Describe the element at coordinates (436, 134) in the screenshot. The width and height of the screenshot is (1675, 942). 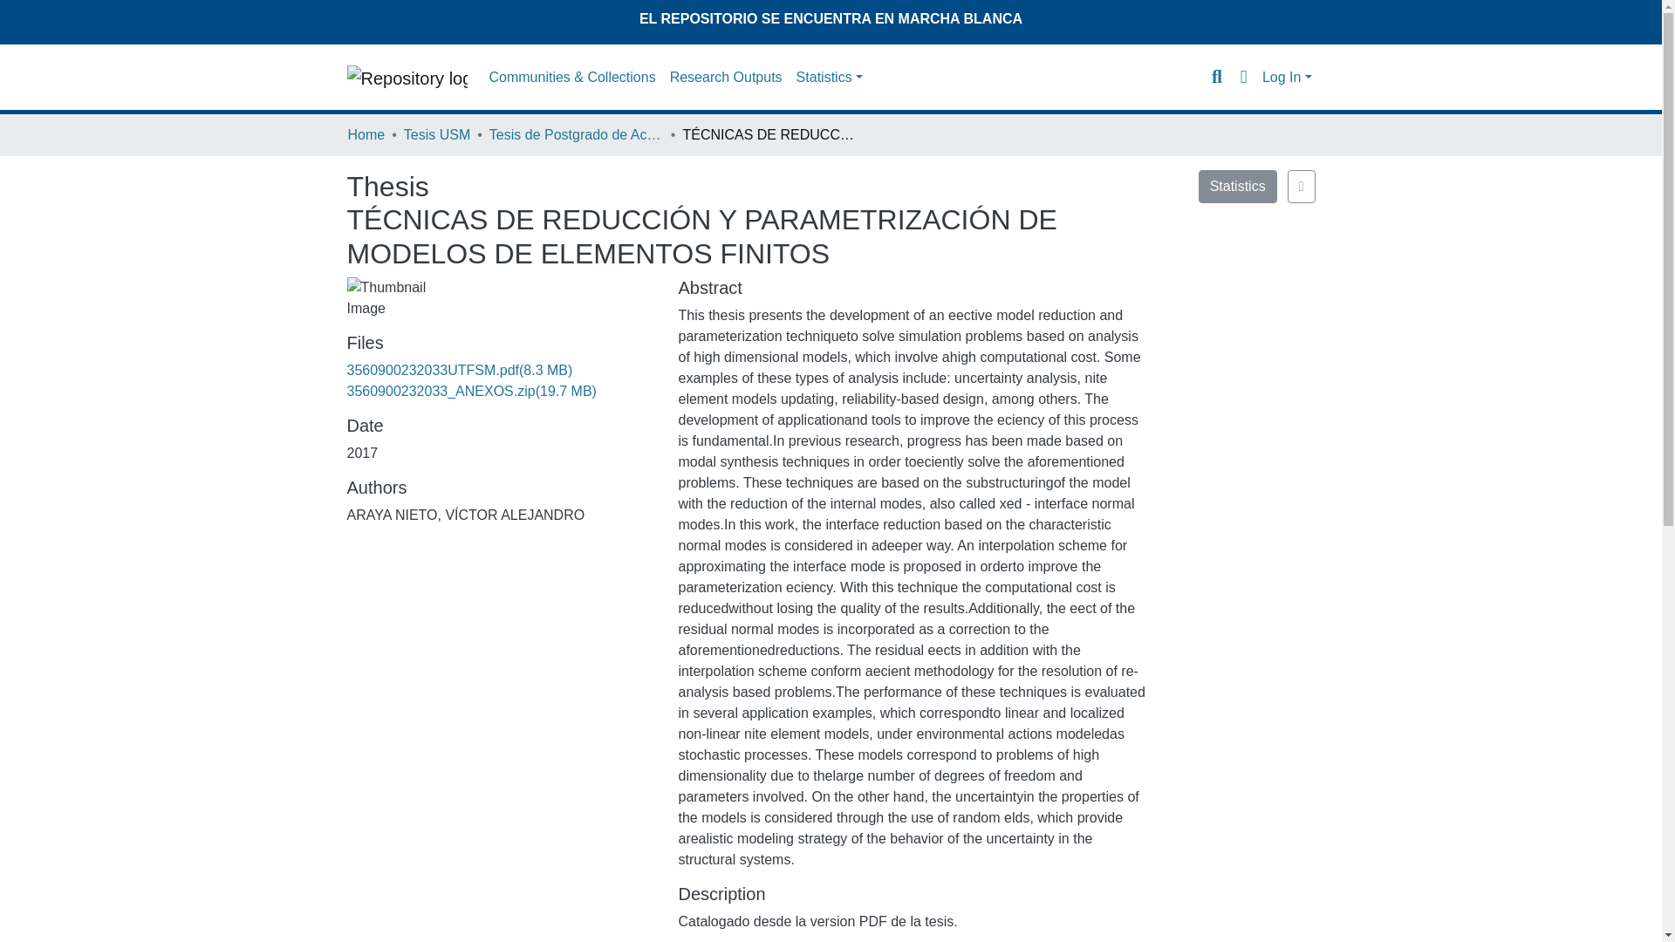
I see `Tesis USM` at that location.